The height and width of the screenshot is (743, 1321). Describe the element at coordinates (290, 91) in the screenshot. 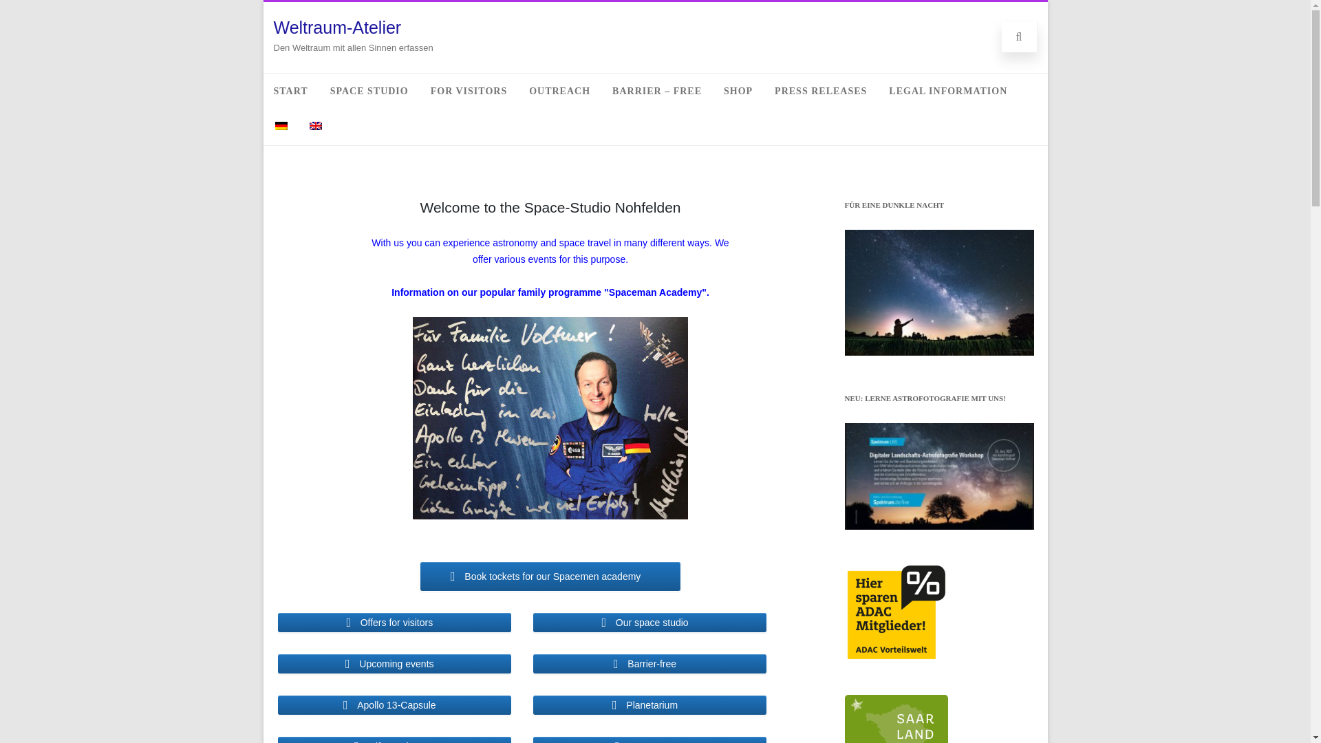

I see `START` at that location.